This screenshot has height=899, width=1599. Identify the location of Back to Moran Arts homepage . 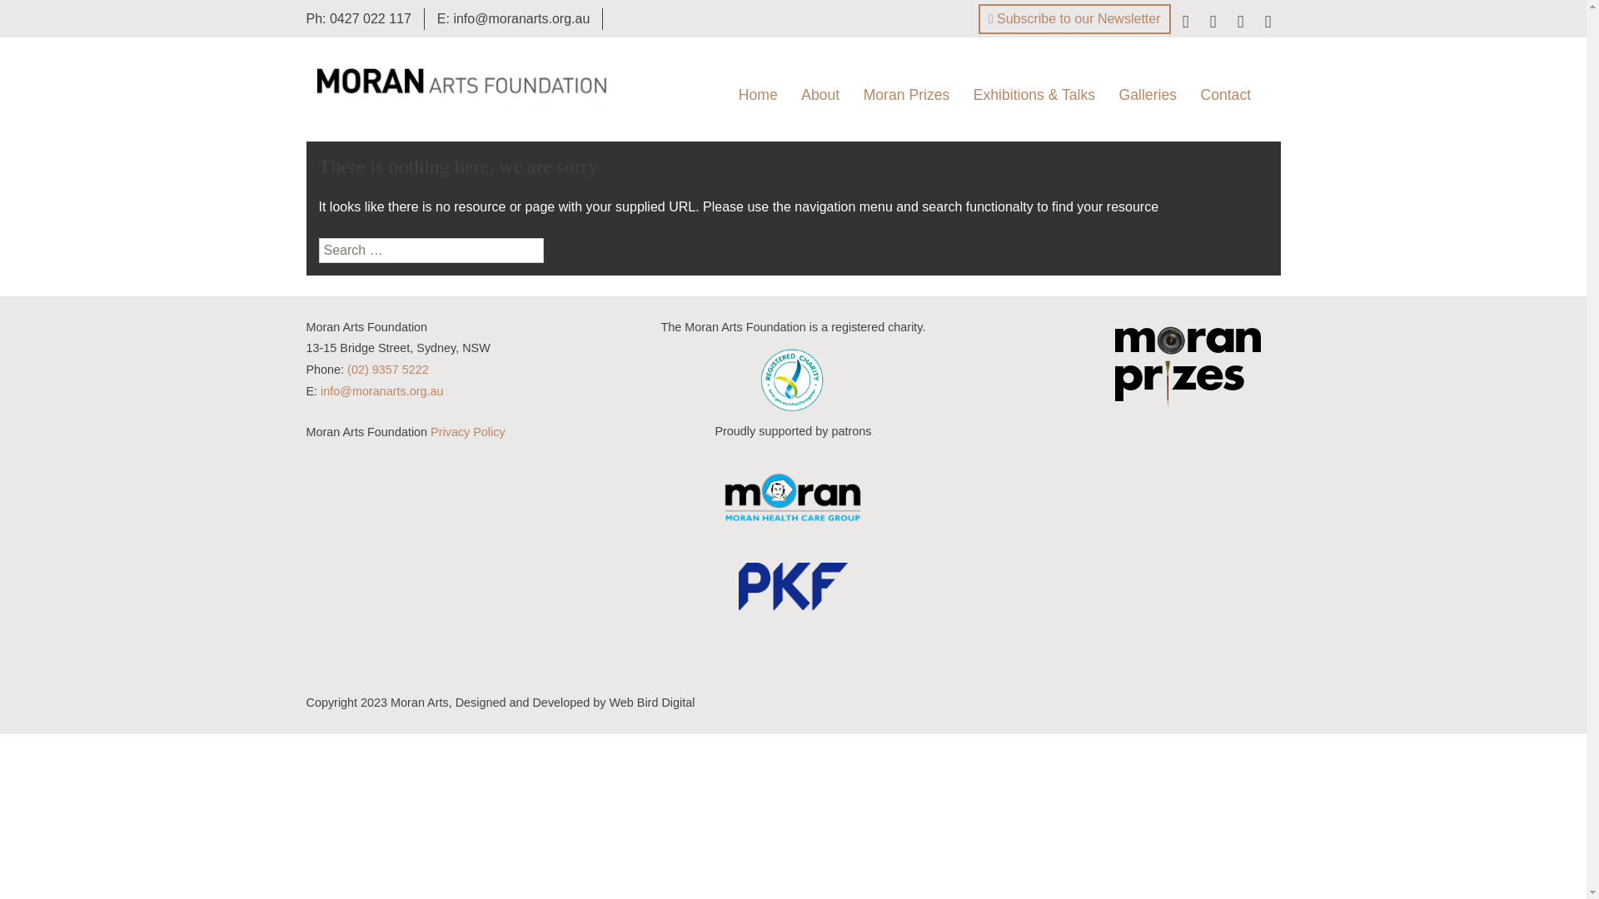
(461, 82).